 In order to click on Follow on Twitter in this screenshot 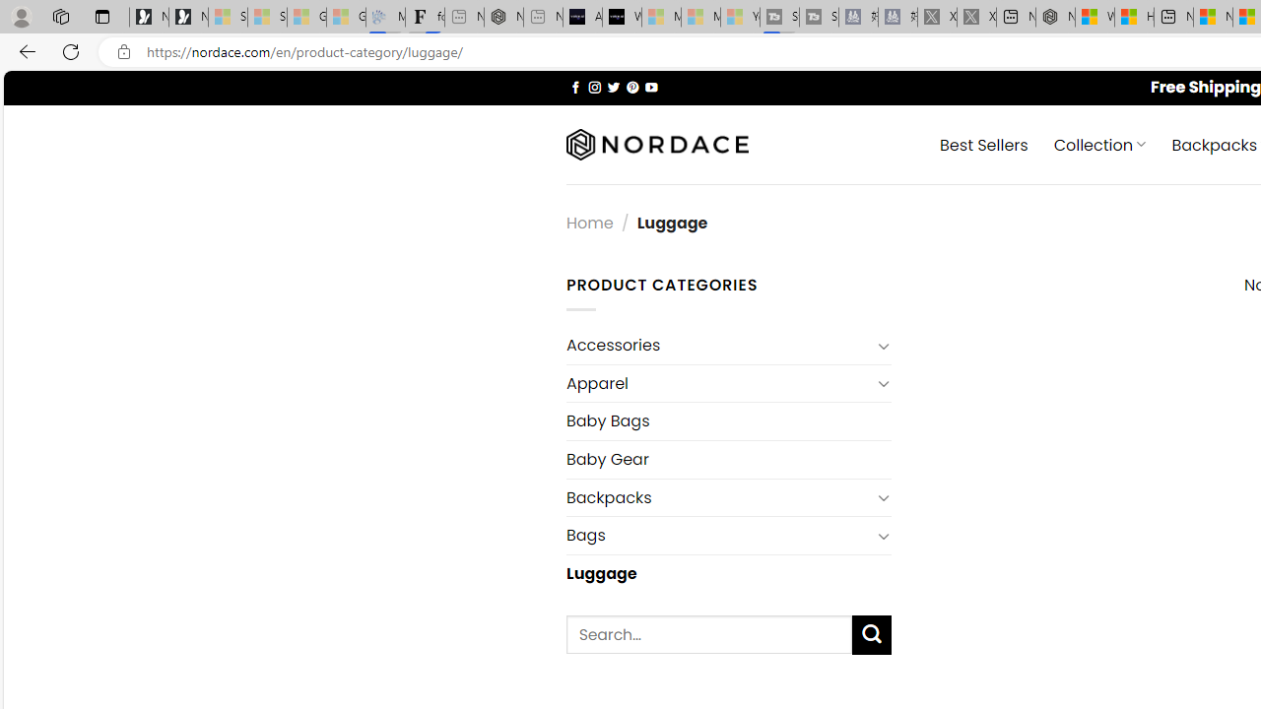, I will do `click(613, 87)`.